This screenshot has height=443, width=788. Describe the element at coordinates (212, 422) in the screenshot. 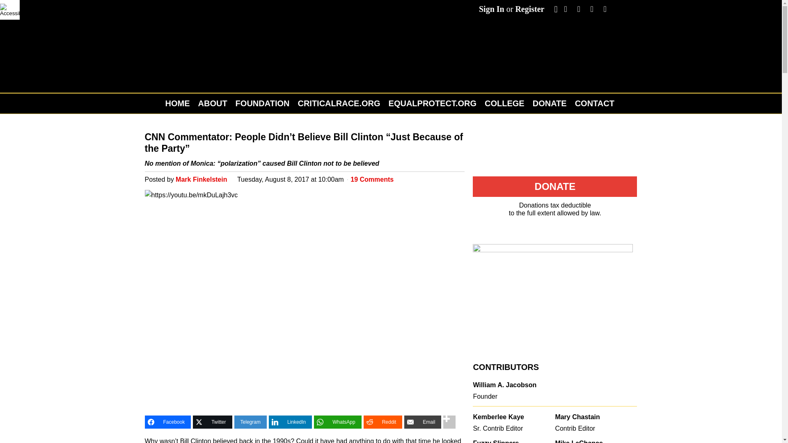

I see `Share on Twitter` at that location.